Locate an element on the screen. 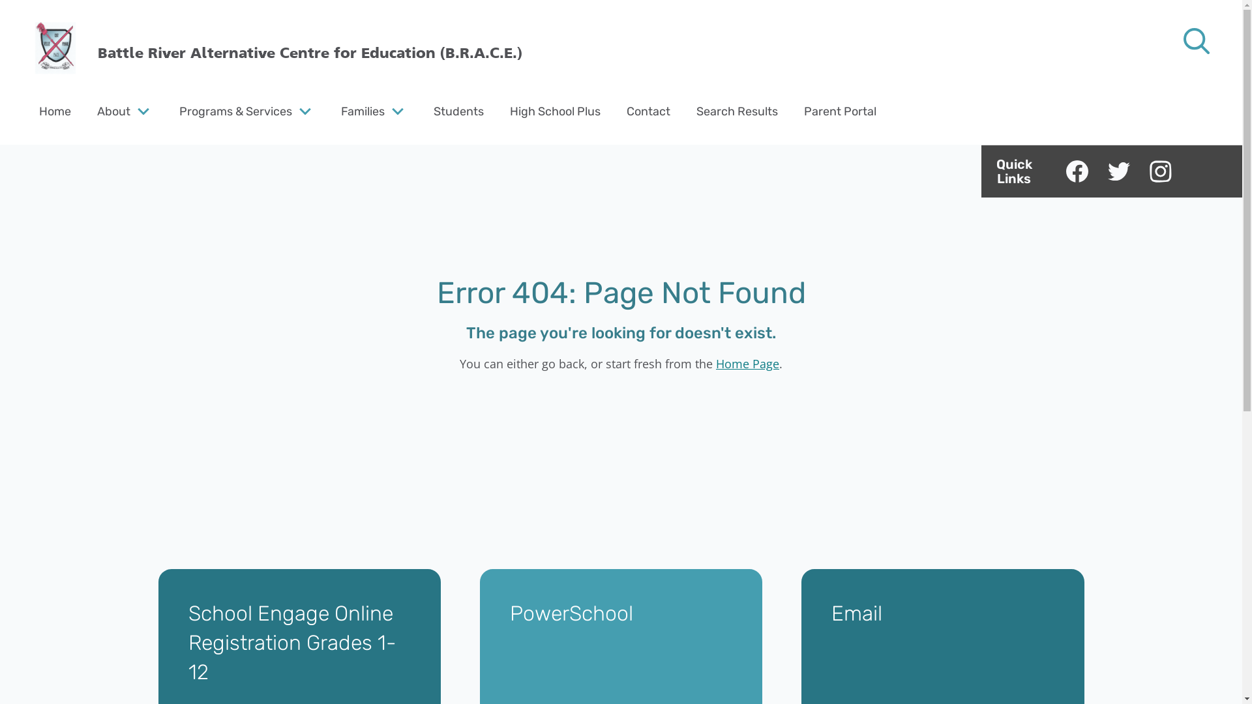 The height and width of the screenshot is (704, 1252). High School Plus is located at coordinates (556, 111).